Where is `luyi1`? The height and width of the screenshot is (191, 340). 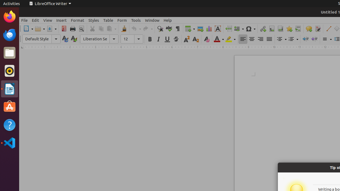 luyi1 is located at coordinates (36, 24).